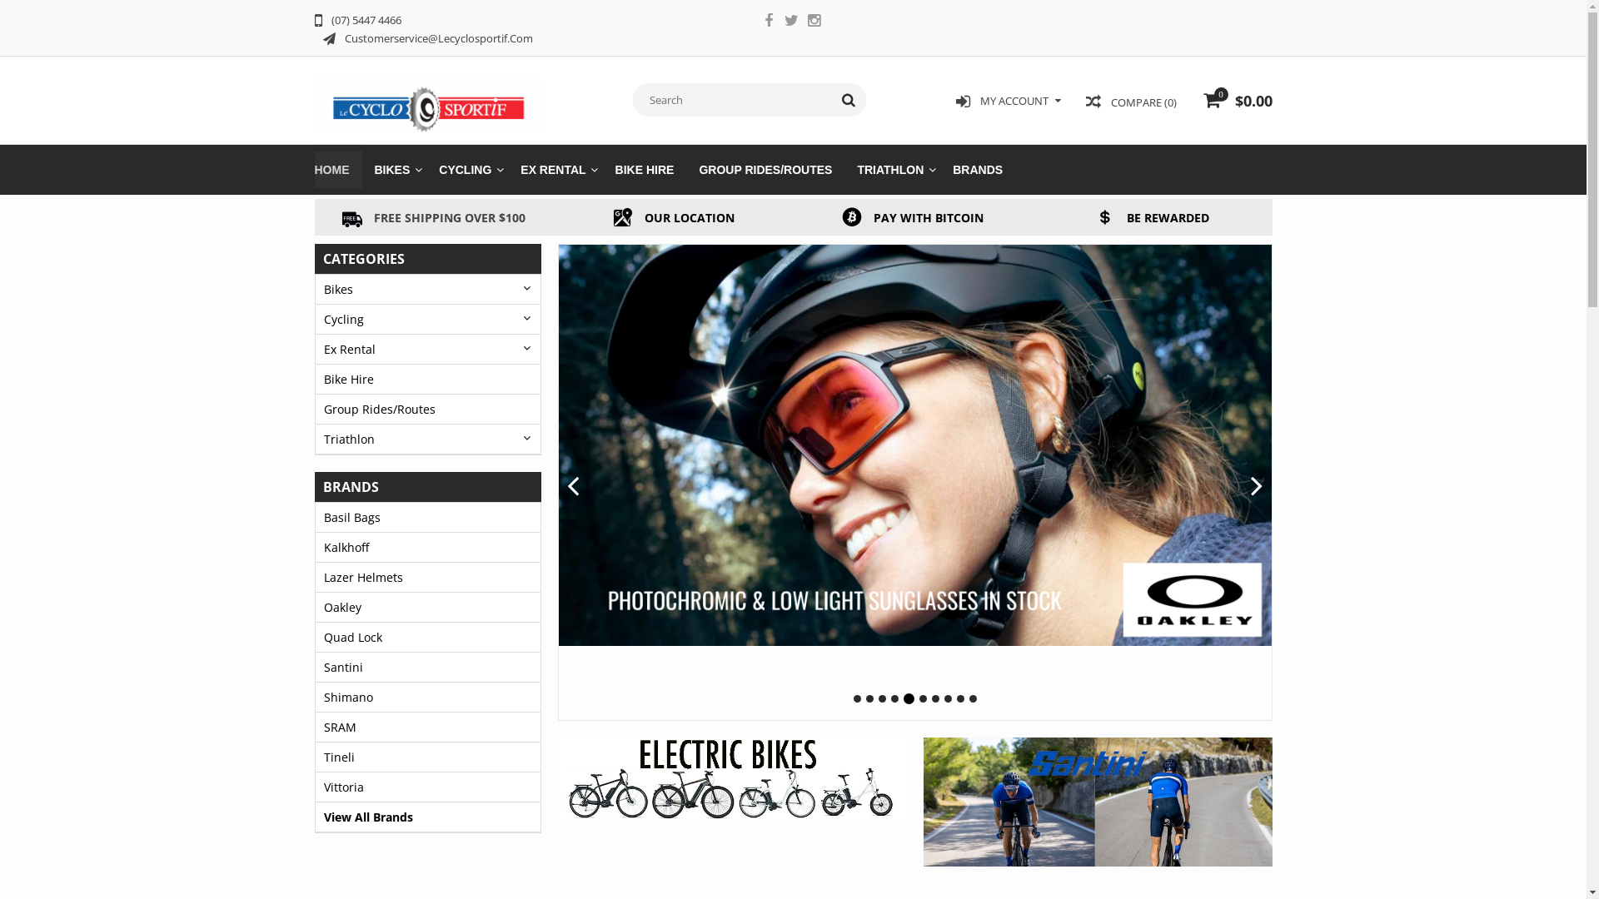 The image size is (1599, 899). What do you see at coordinates (1131, 102) in the screenshot?
I see `COMPARE (0)` at bounding box center [1131, 102].